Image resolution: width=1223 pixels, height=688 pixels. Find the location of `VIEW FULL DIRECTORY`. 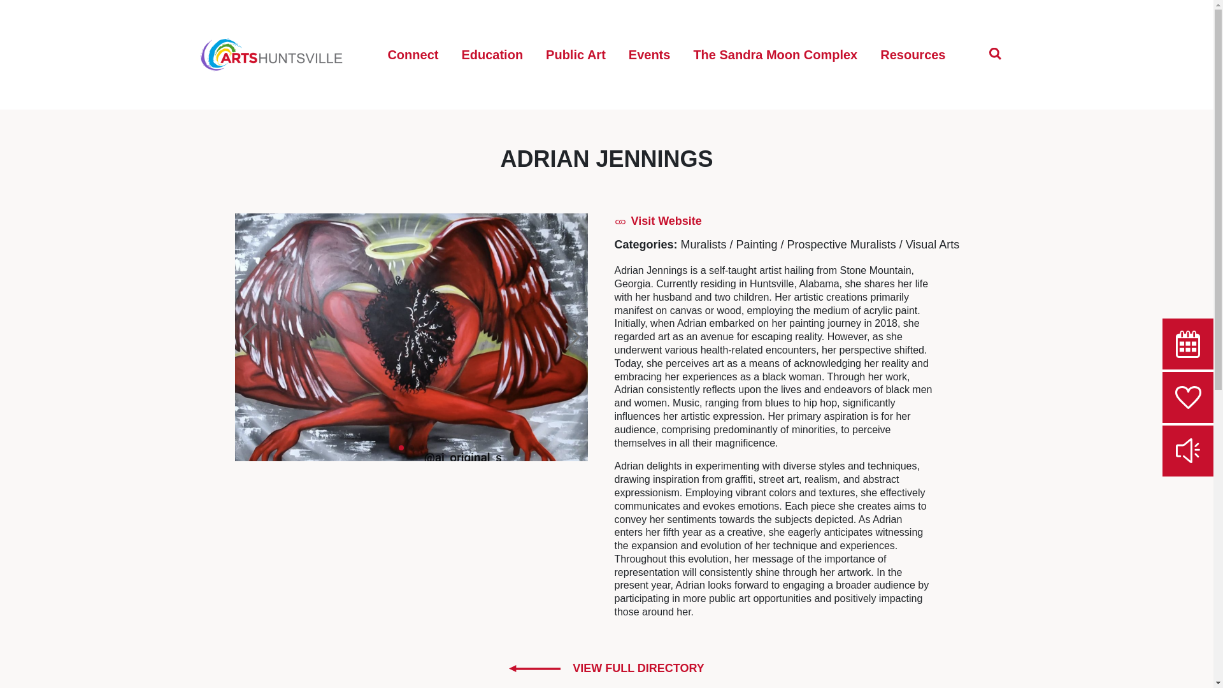

VIEW FULL DIRECTORY is located at coordinates (606, 668).